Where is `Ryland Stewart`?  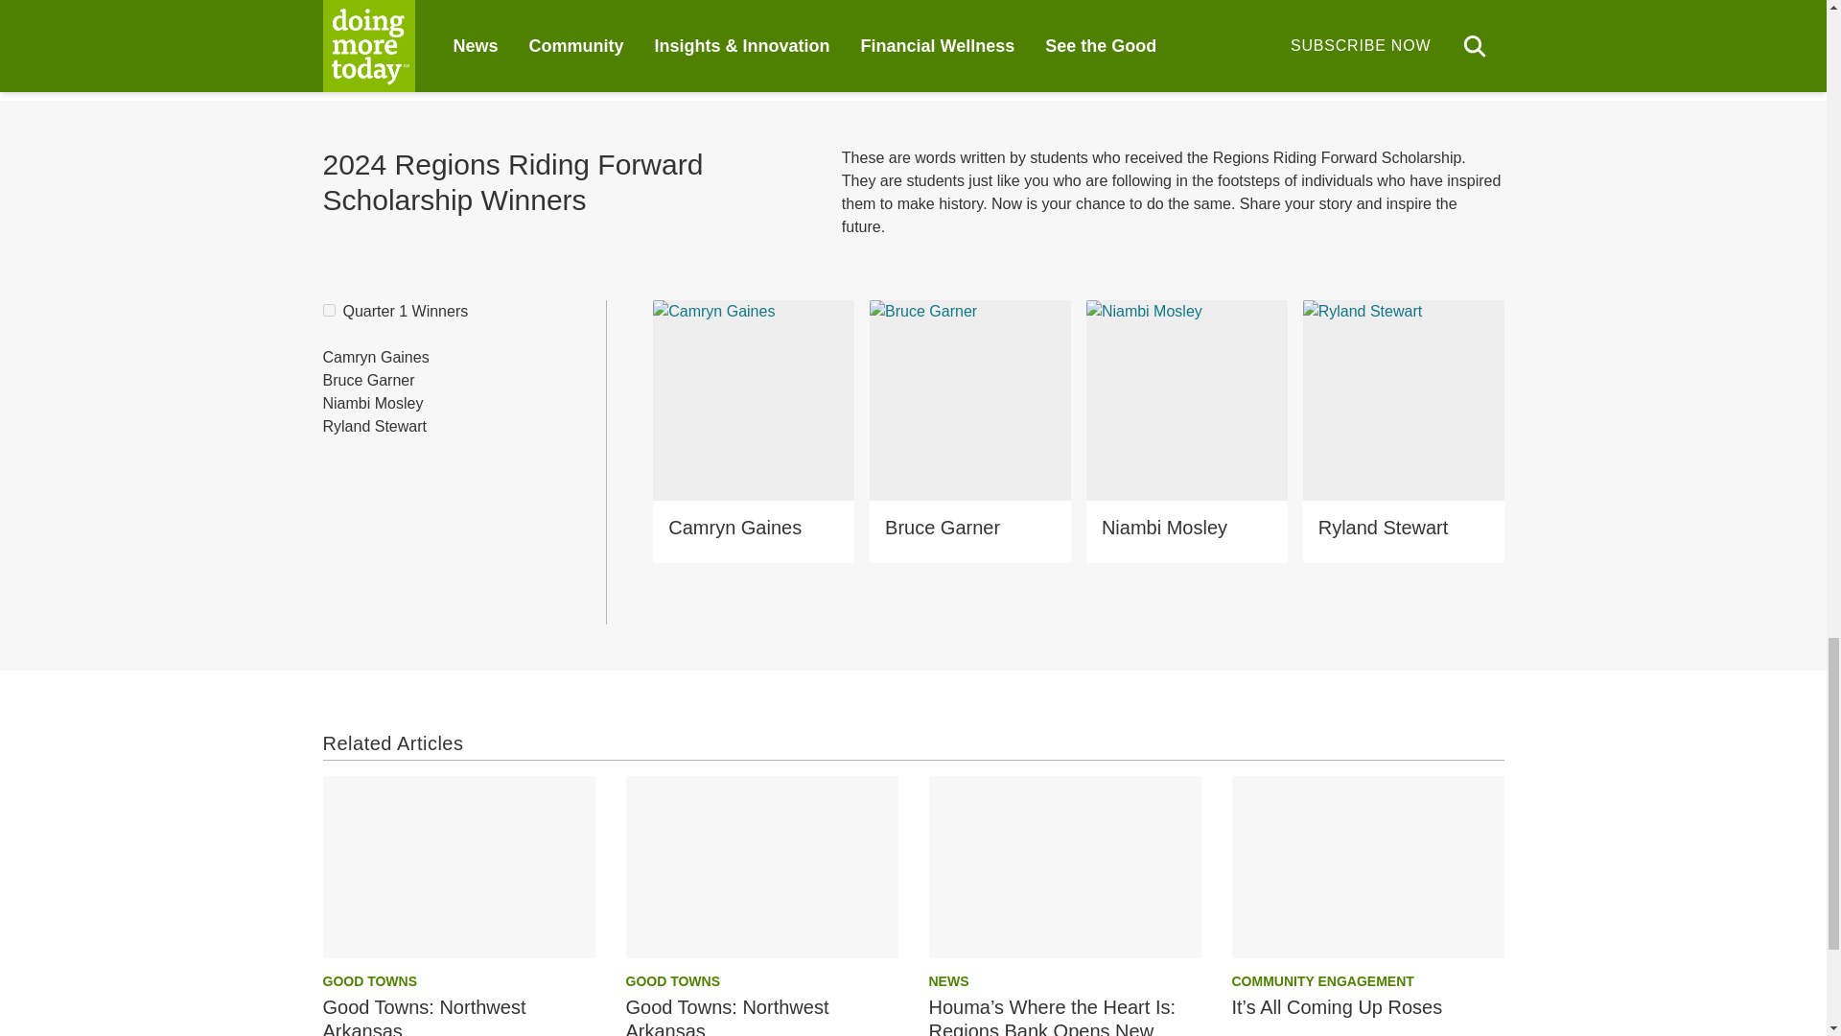
Ryland Stewart is located at coordinates (374, 426).